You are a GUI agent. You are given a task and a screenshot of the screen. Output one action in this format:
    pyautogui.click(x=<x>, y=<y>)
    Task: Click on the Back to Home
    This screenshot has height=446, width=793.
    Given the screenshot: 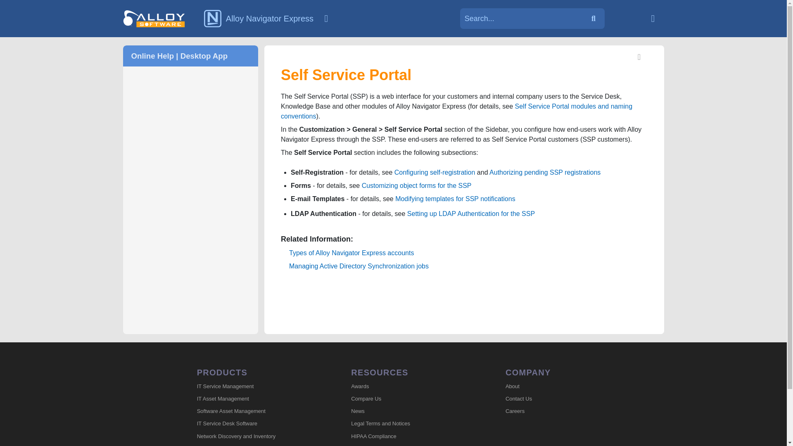 What is the action you would take?
    pyautogui.click(x=653, y=18)
    